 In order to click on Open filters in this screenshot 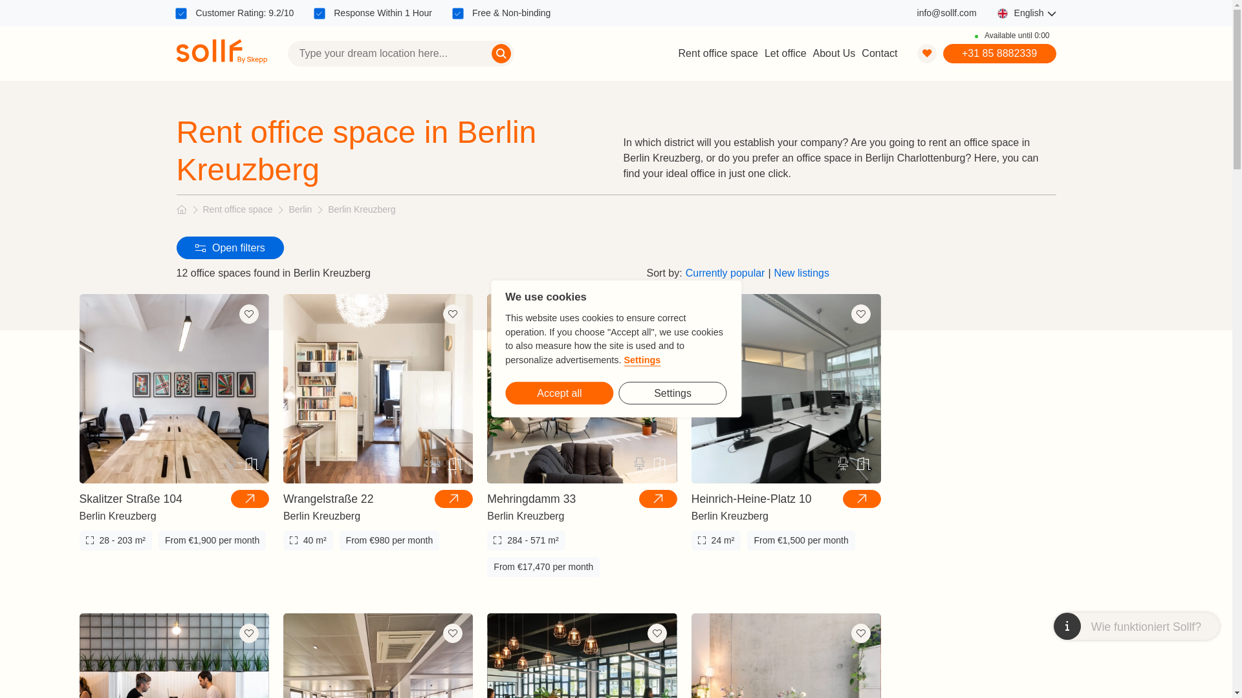, I will do `click(230, 248)`.